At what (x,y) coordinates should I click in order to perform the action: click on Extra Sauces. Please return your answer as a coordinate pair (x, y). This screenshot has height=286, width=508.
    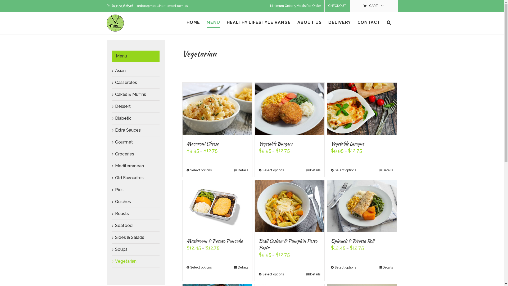
    Looking at the image, I should click on (128, 130).